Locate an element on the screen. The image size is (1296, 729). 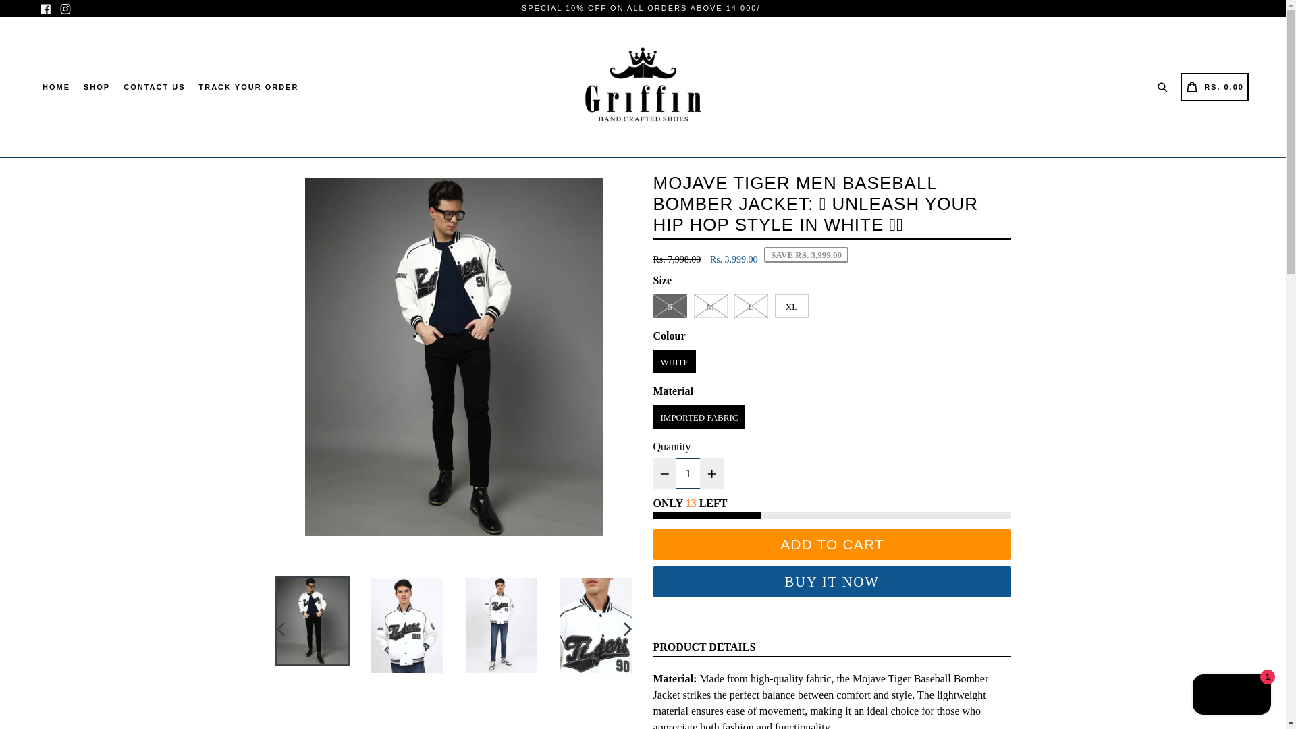
BUY IT NOW is located at coordinates (832, 582).